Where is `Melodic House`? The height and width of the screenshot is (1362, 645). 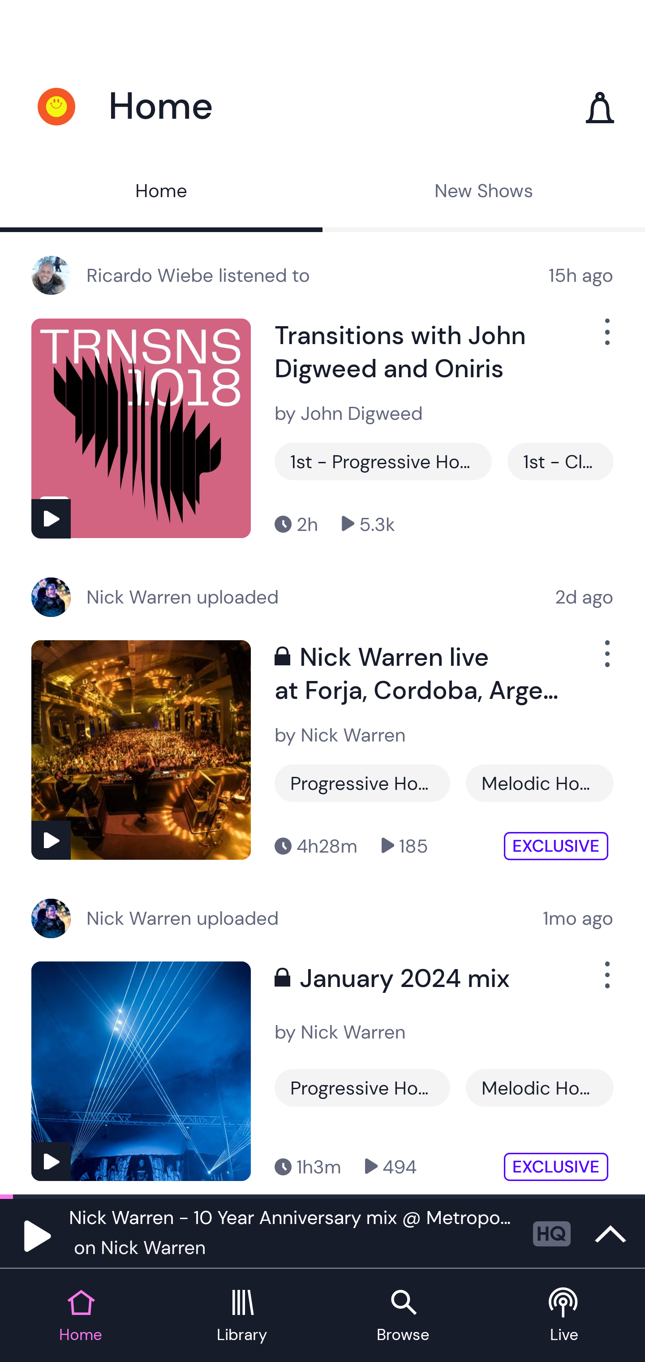 Melodic House is located at coordinates (539, 1087).